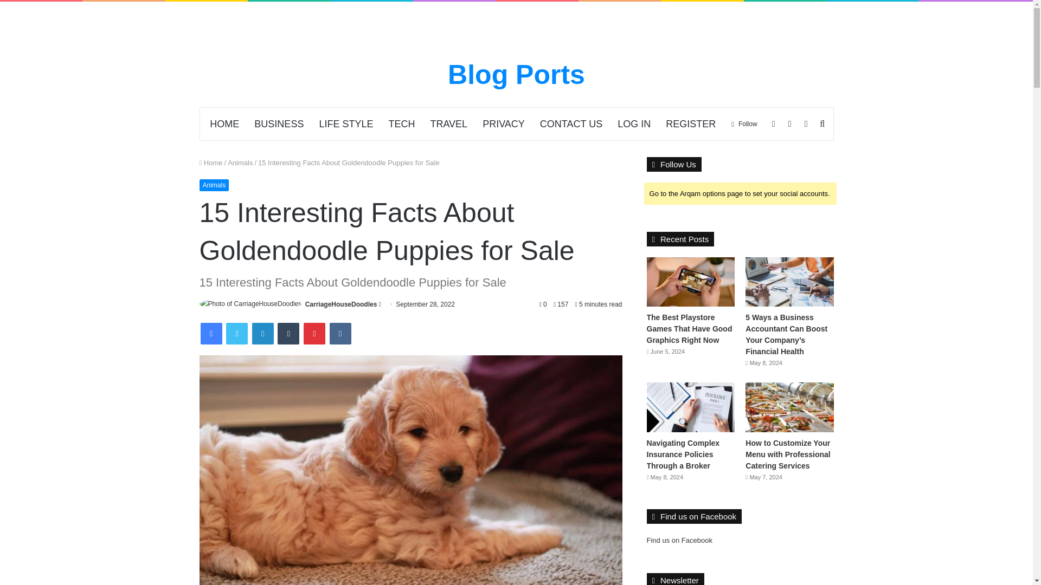 The height and width of the screenshot is (585, 1041). I want to click on TRAVEL, so click(448, 123).